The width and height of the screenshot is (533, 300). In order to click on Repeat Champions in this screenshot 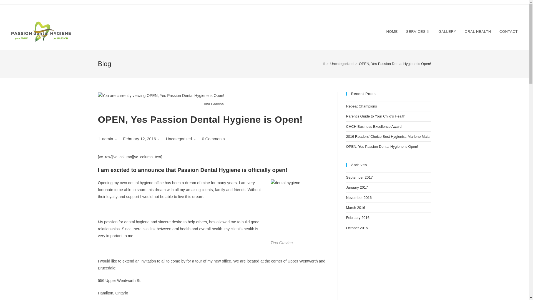, I will do `click(361, 106)`.